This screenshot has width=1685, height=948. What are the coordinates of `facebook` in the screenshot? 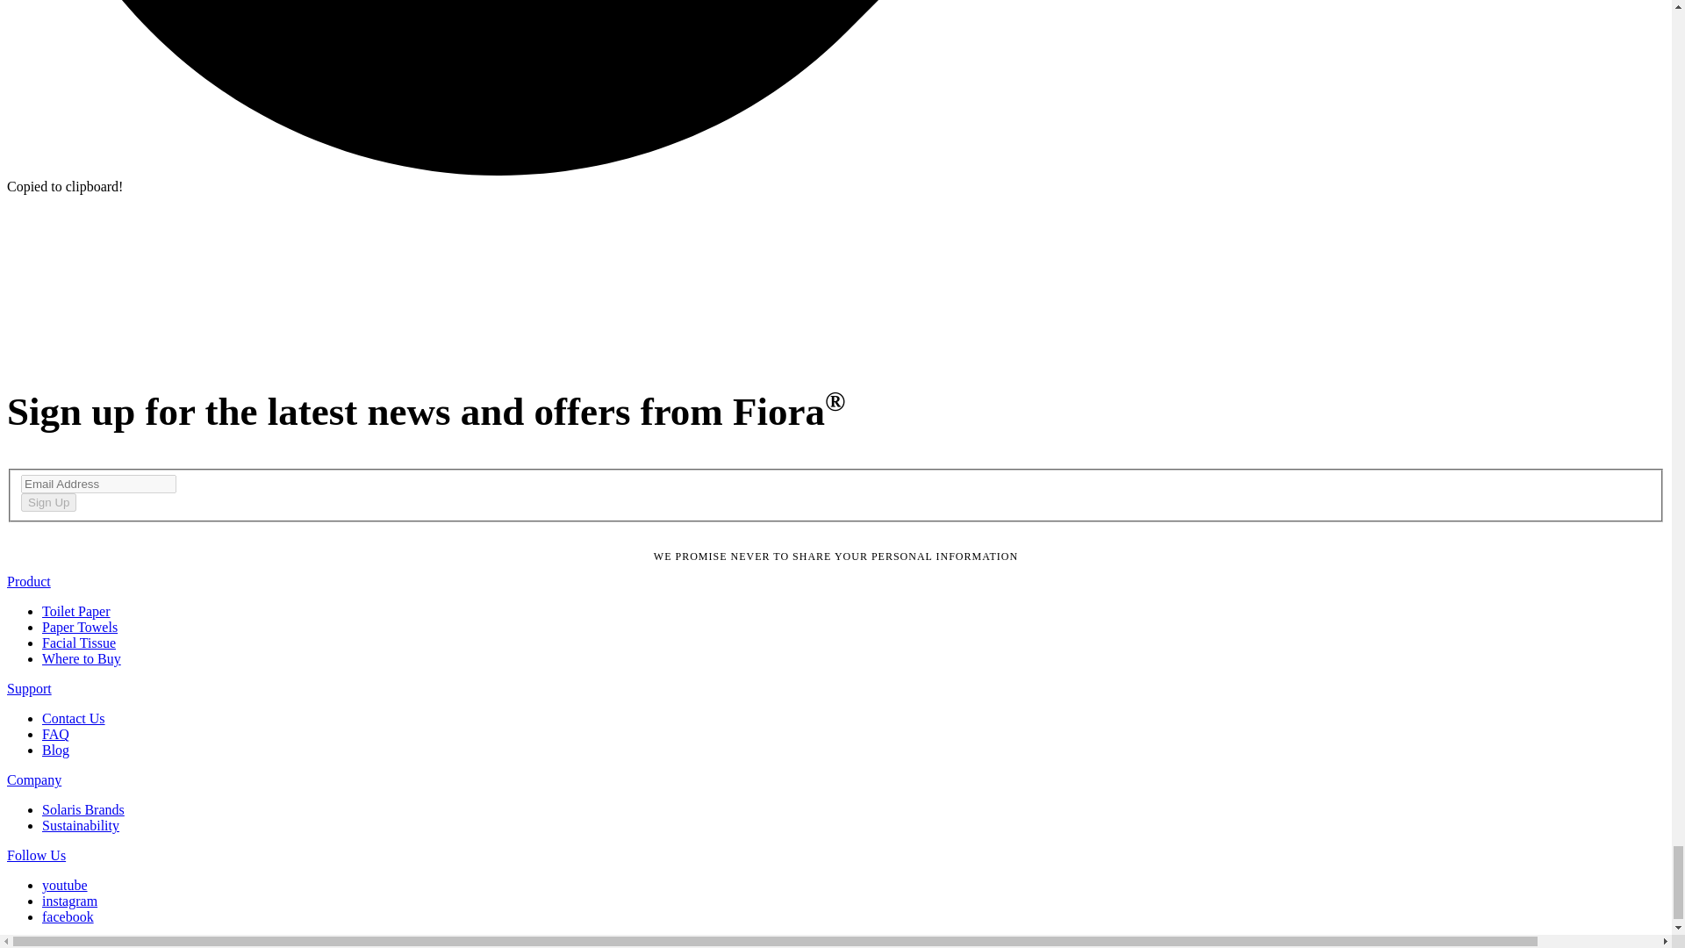 It's located at (68, 916).